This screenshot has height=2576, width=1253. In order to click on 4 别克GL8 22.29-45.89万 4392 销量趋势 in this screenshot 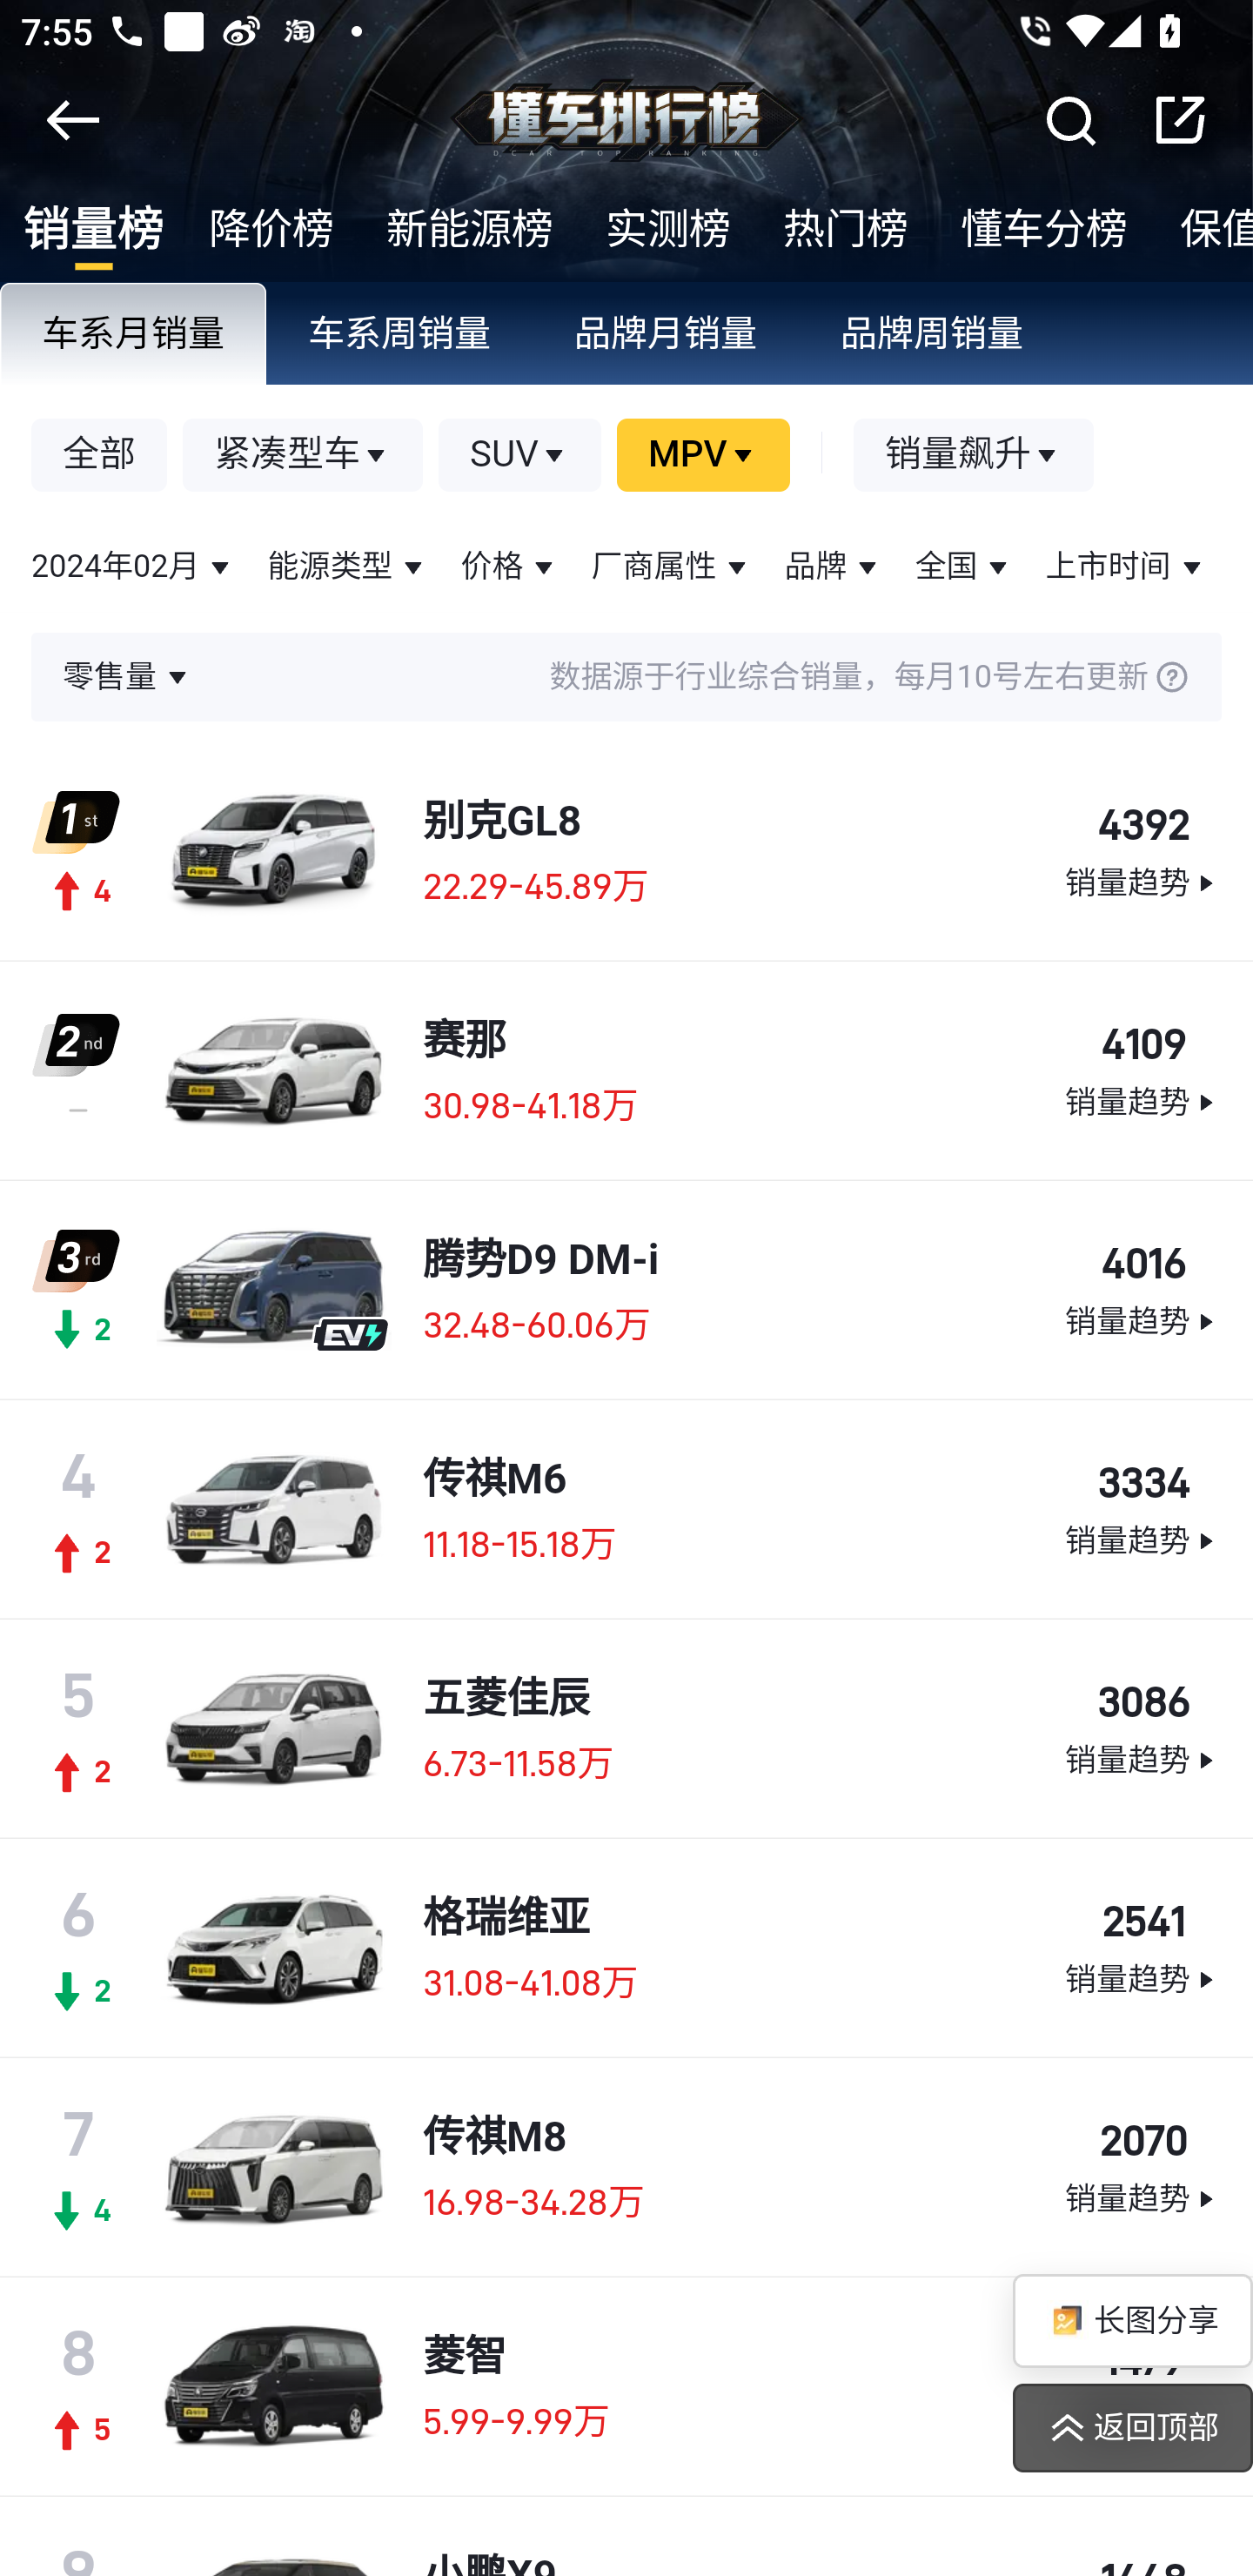, I will do `click(626, 853)`.